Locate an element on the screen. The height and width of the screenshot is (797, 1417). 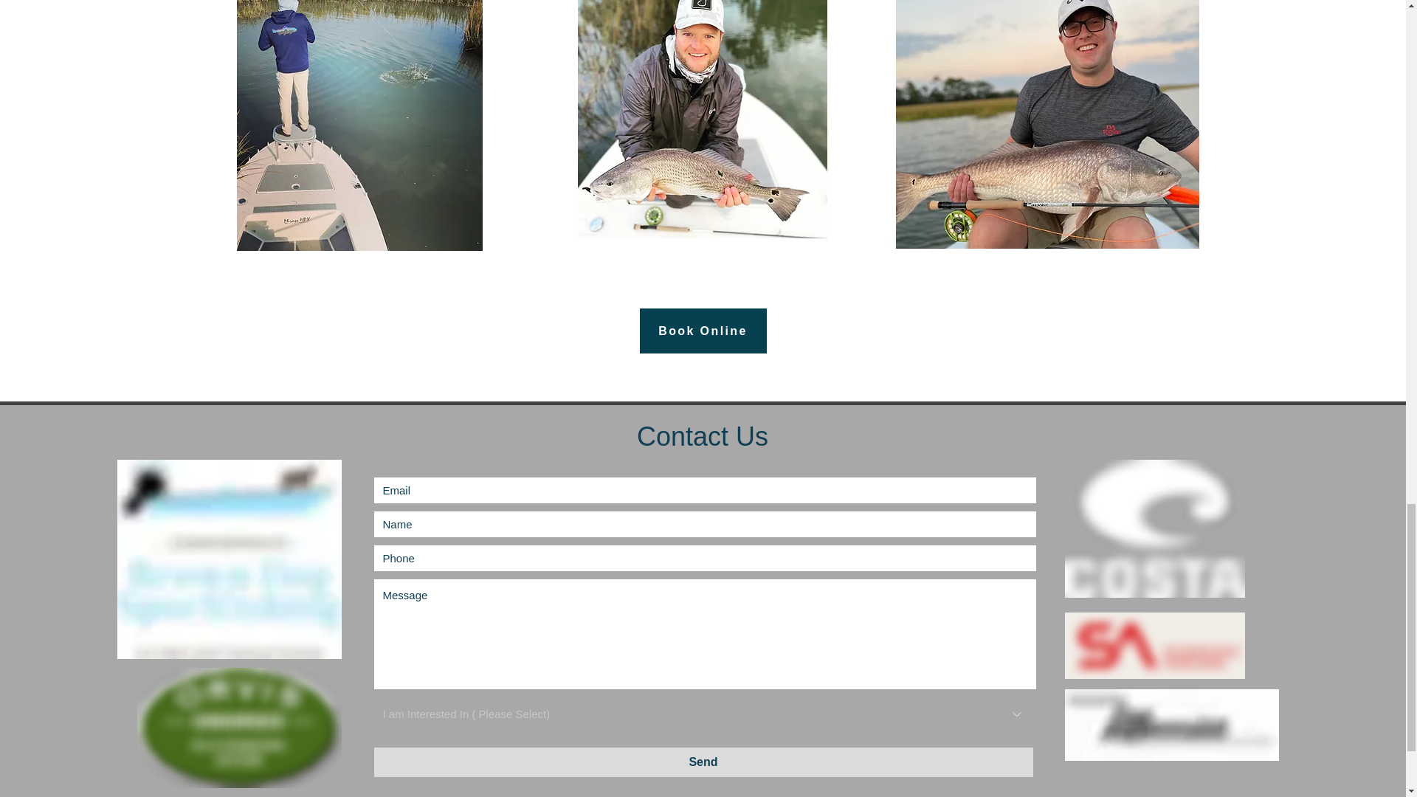
Send is located at coordinates (703, 762).